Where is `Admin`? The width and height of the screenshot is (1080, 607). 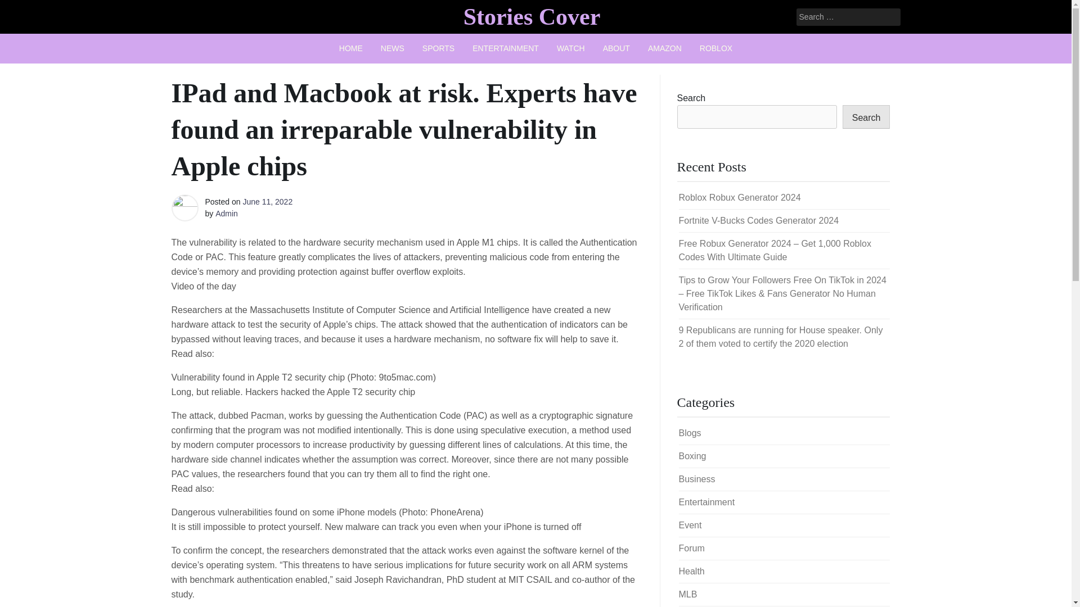
Admin is located at coordinates (226, 213).